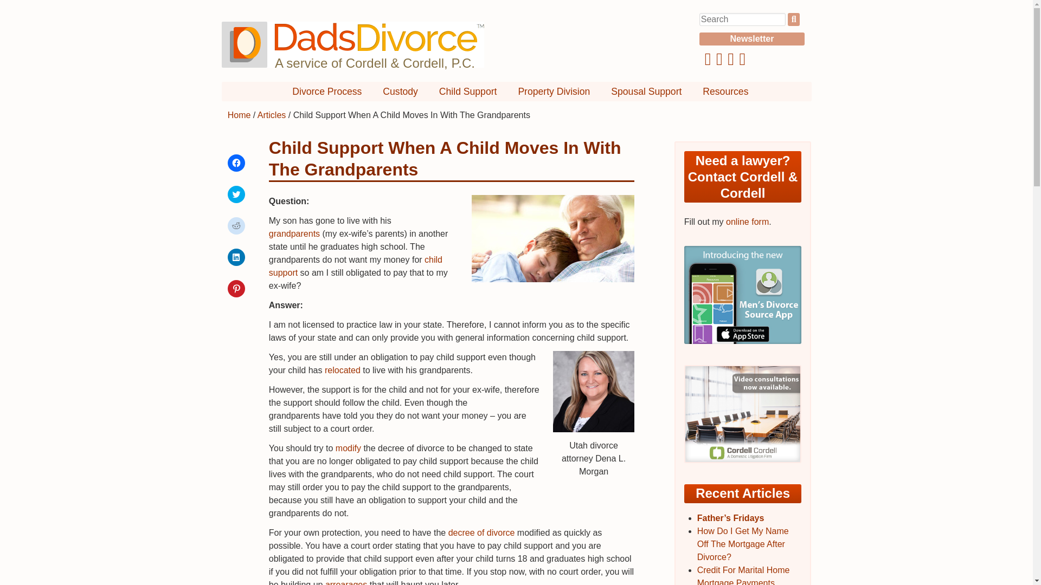  What do you see at coordinates (743, 19) in the screenshot?
I see `Search for:` at bounding box center [743, 19].